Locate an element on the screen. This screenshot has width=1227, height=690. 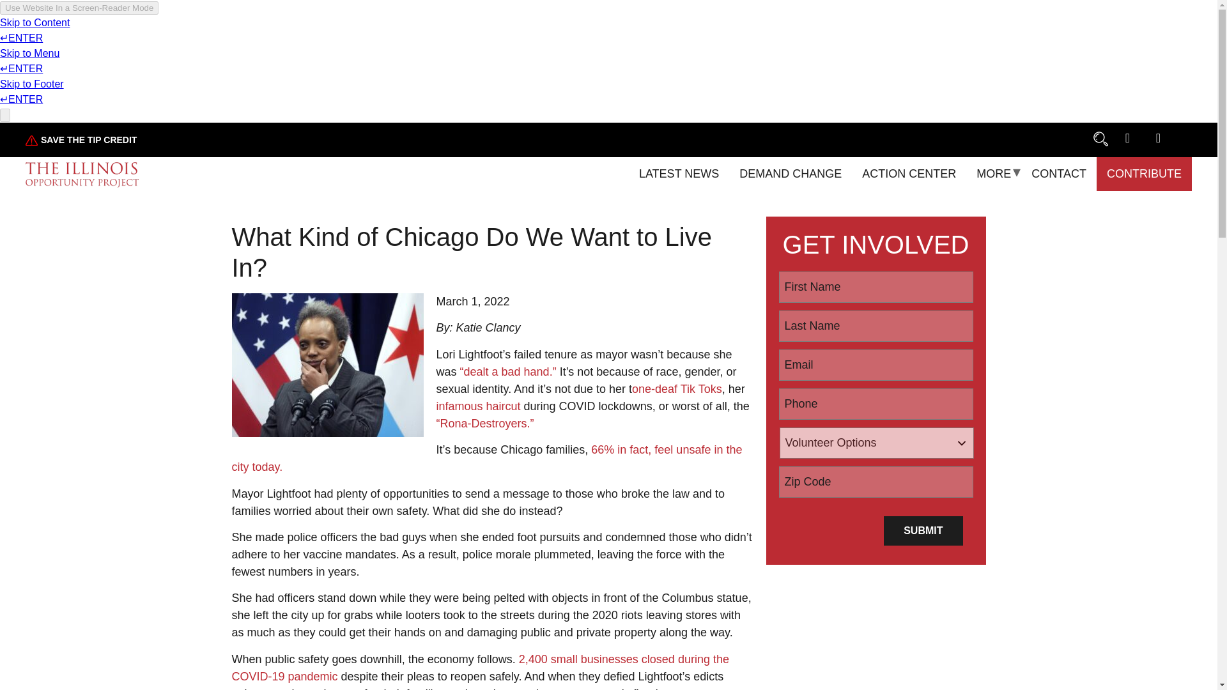
one-deaf Tik Toks is located at coordinates (677, 388).